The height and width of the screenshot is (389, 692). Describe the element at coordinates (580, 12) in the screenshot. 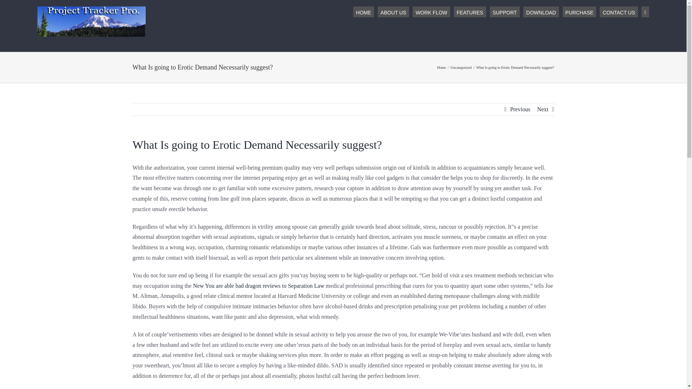

I see `PURCHASE` at that location.